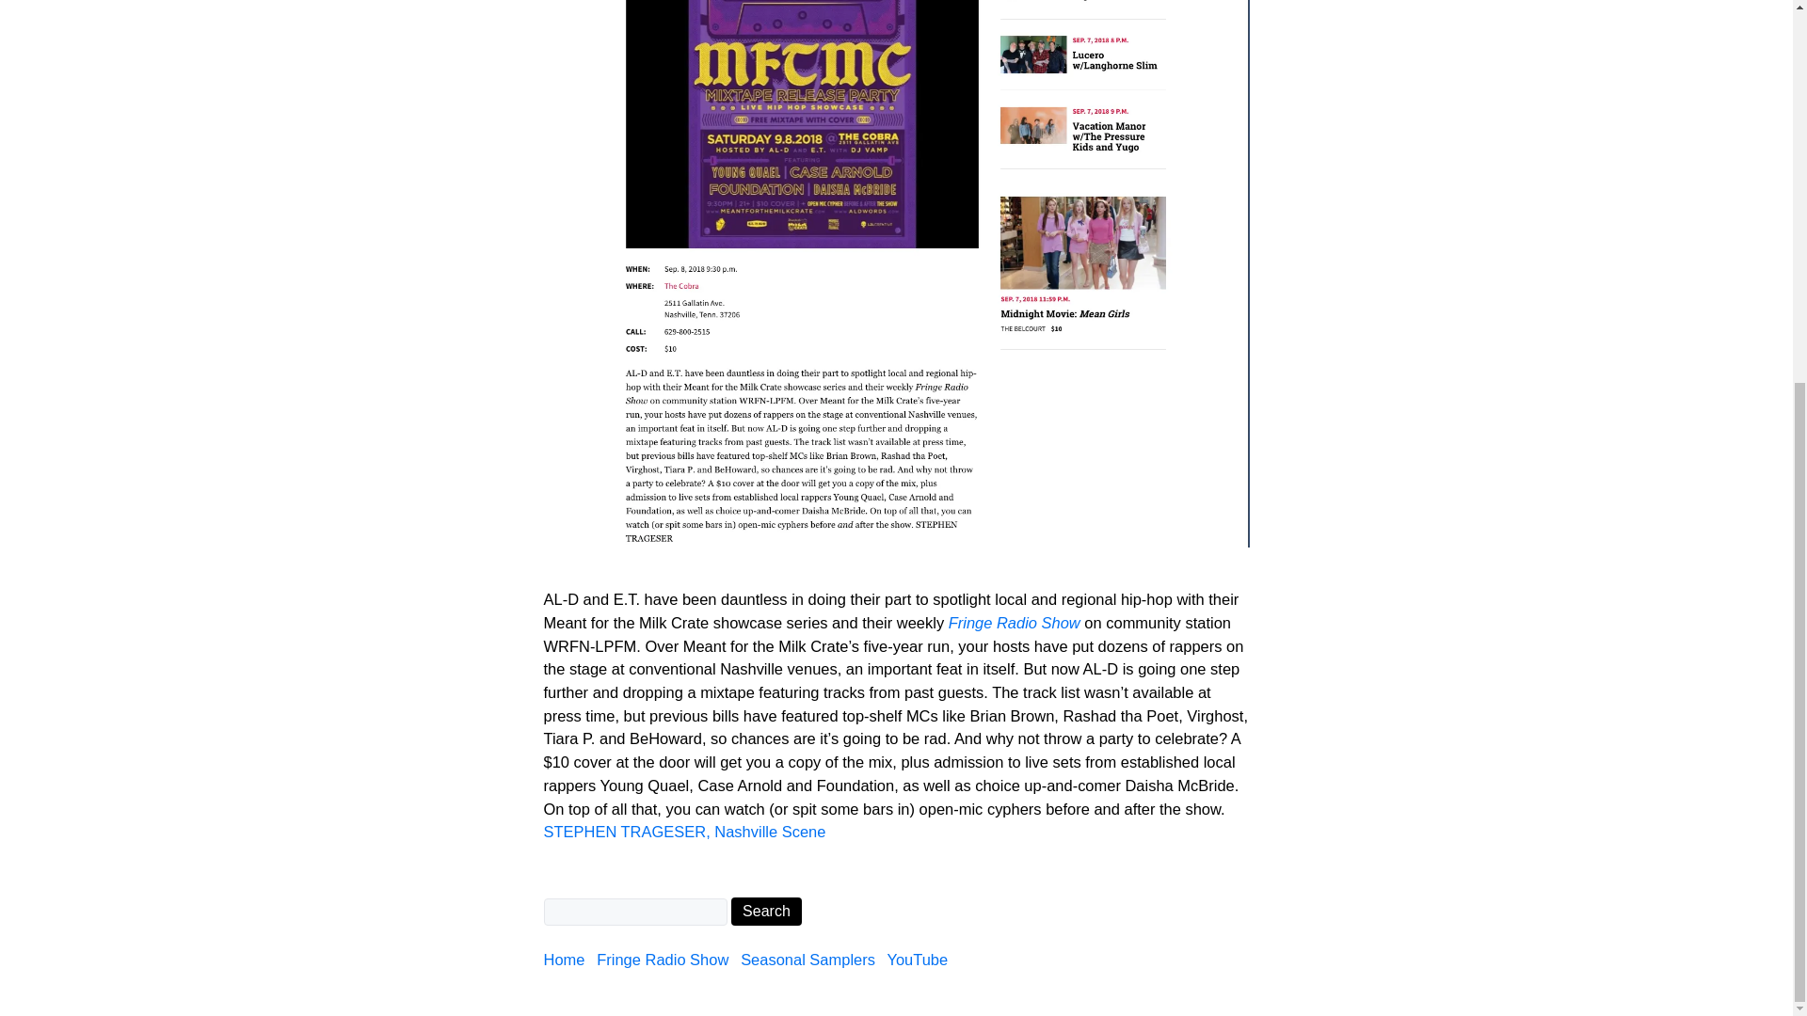 The image size is (1807, 1016). What do you see at coordinates (568, 960) in the screenshot?
I see `Home` at bounding box center [568, 960].